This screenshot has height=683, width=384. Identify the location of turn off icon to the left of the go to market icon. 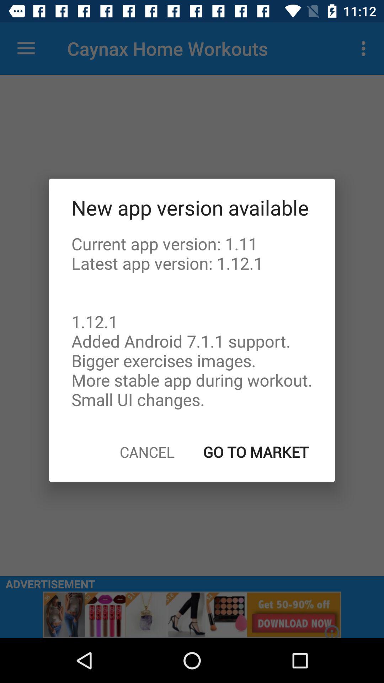
(147, 452).